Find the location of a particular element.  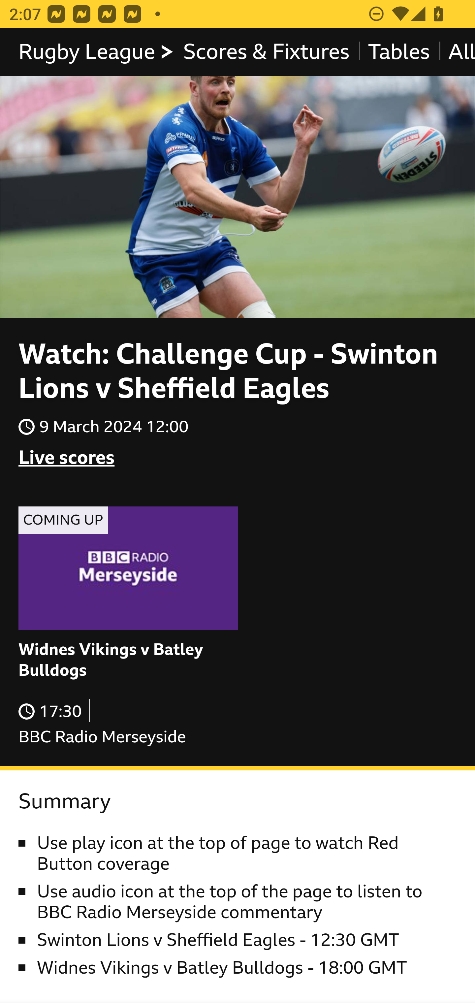

Scores & Fixtures is located at coordinates (266, 53).